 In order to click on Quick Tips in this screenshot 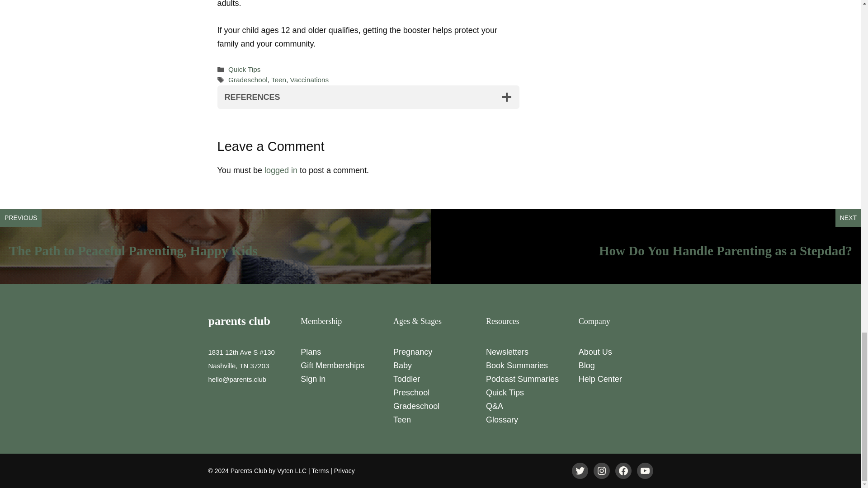, I will do `click(244, 69)`.